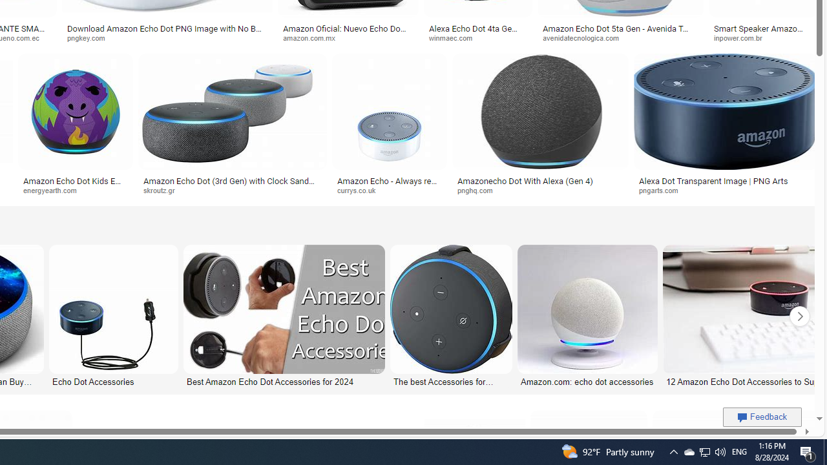 Image resolution: width=827 pixels, height=465 pixels. I want to click on skroutz.gr, so click(163, 190).